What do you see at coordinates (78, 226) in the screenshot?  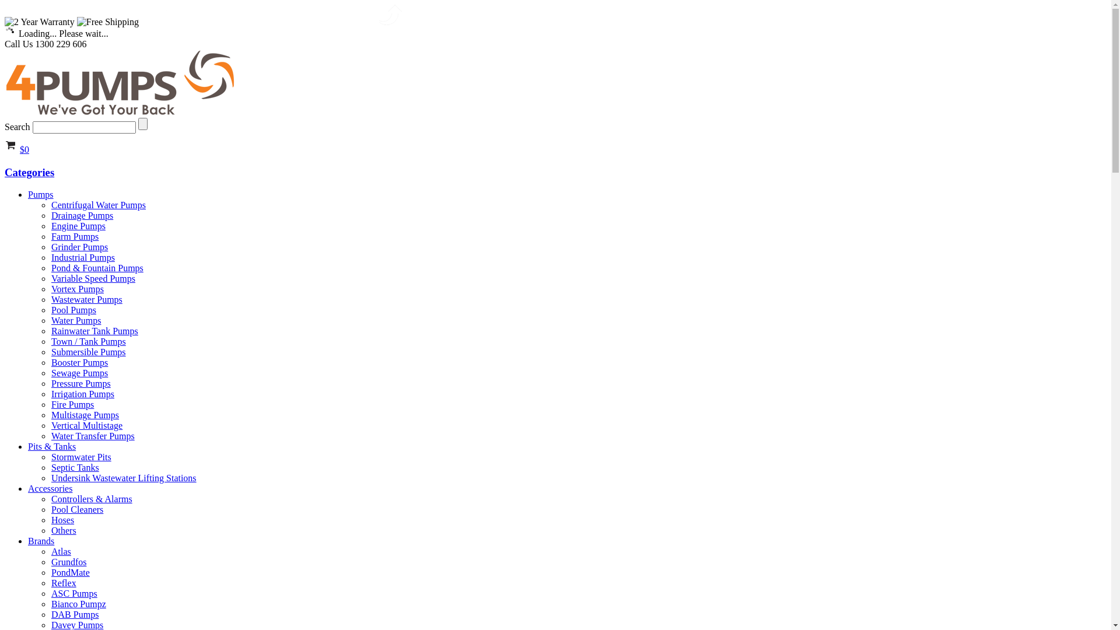 I see `Engine Pumps` at bounding box center [78, 226].